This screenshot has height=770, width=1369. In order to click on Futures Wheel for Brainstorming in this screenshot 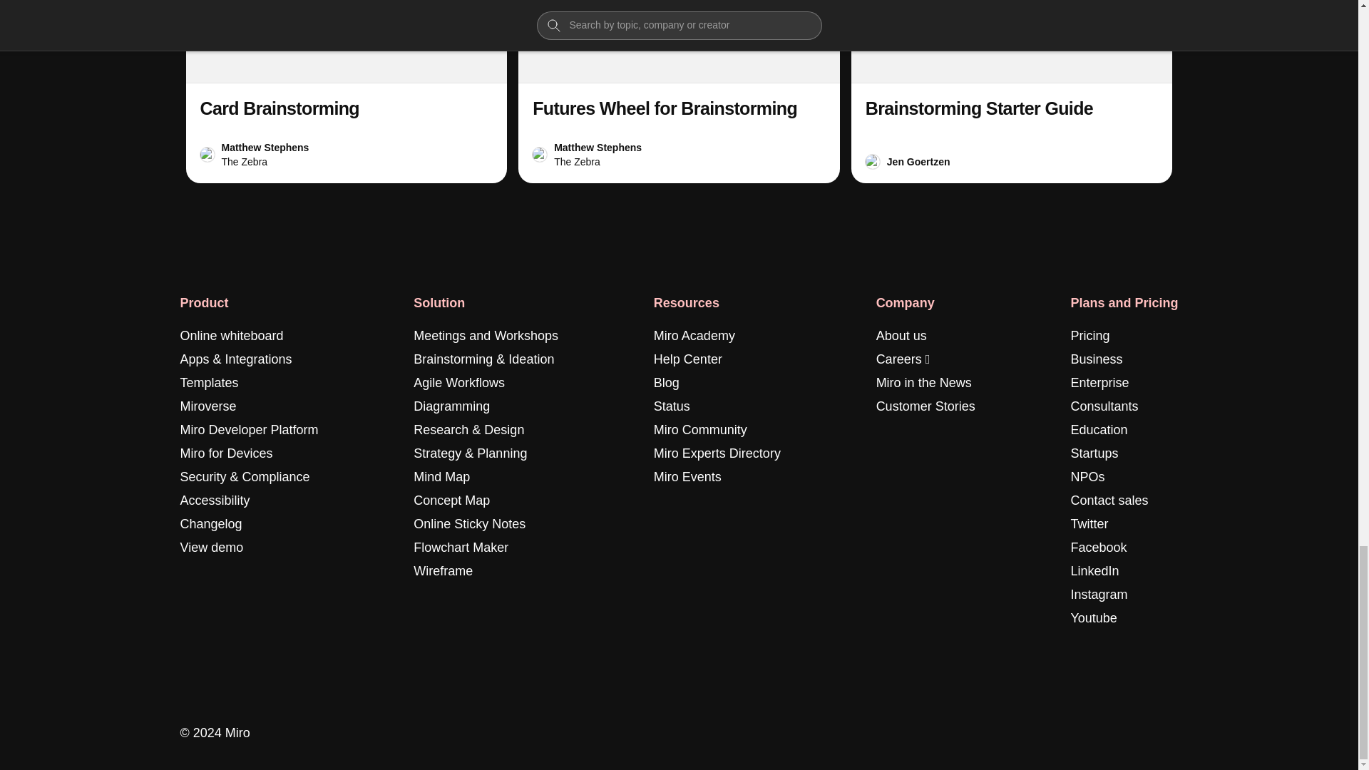, I will do `click(665, 108)`.